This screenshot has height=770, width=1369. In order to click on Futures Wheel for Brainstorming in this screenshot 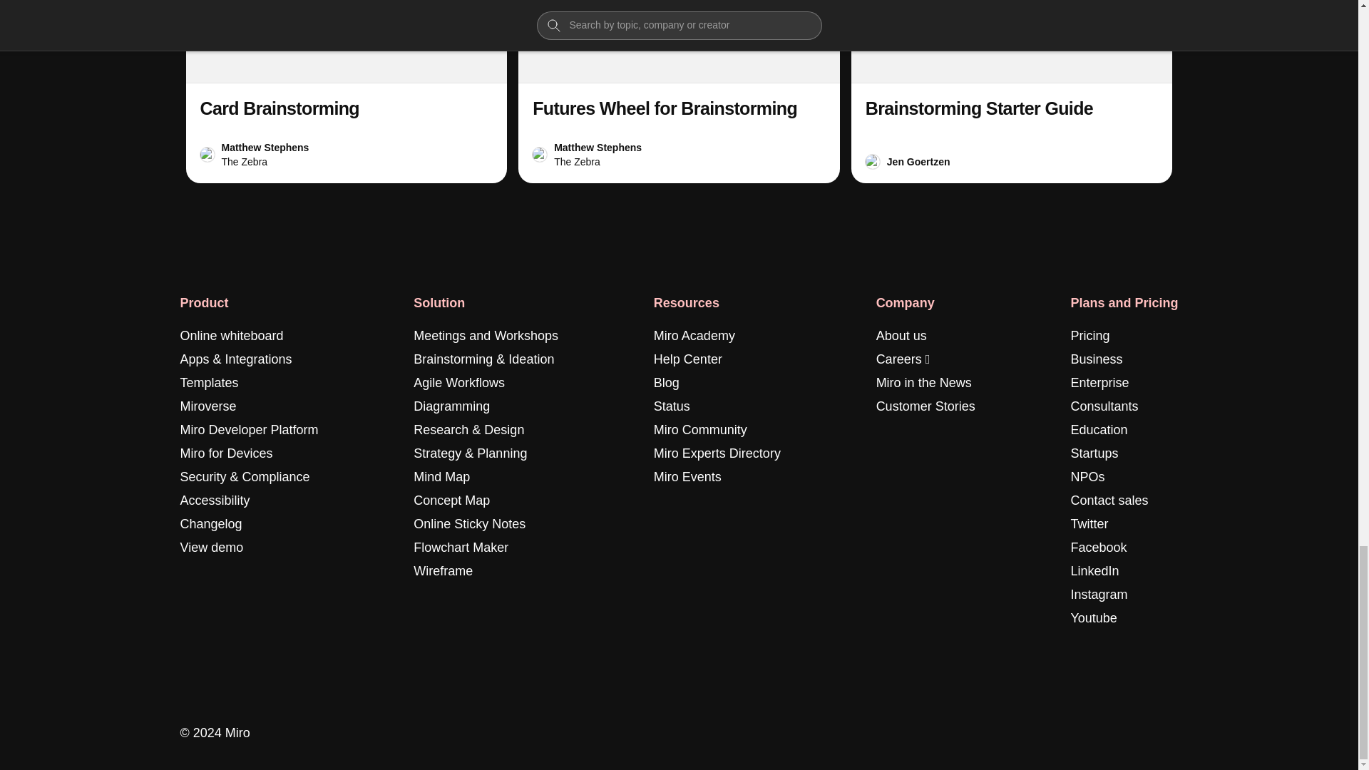, I will do `click(665, 108)`.